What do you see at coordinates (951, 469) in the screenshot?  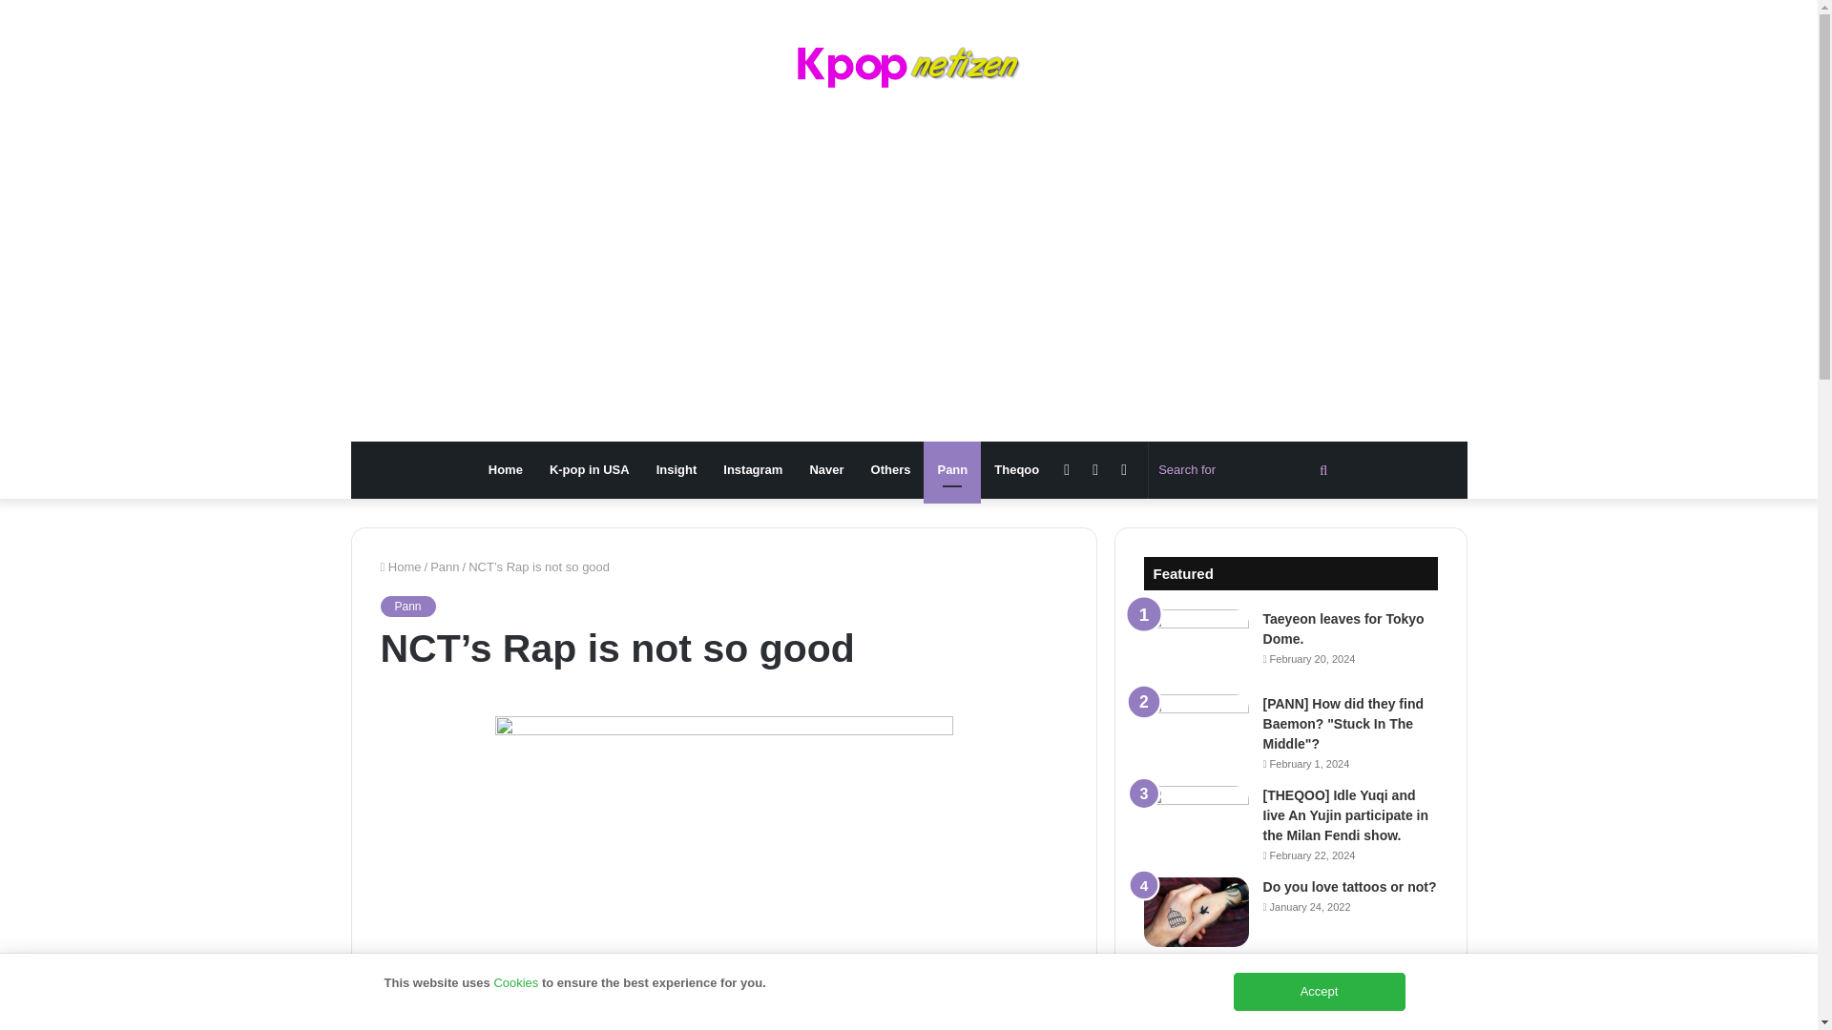 I see `Pann` at bounding box center [951, 469].